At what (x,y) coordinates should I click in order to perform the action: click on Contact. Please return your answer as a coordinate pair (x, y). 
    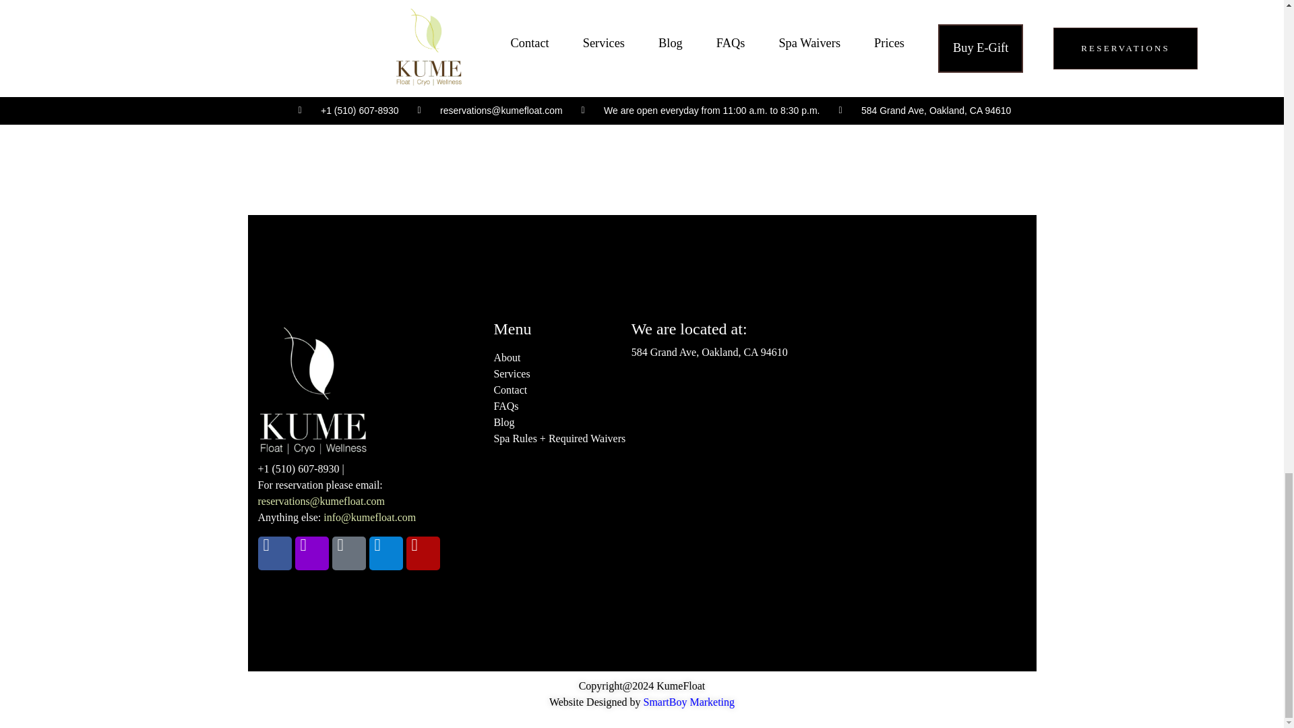
    Looking at the image, I should click on (510, 390).